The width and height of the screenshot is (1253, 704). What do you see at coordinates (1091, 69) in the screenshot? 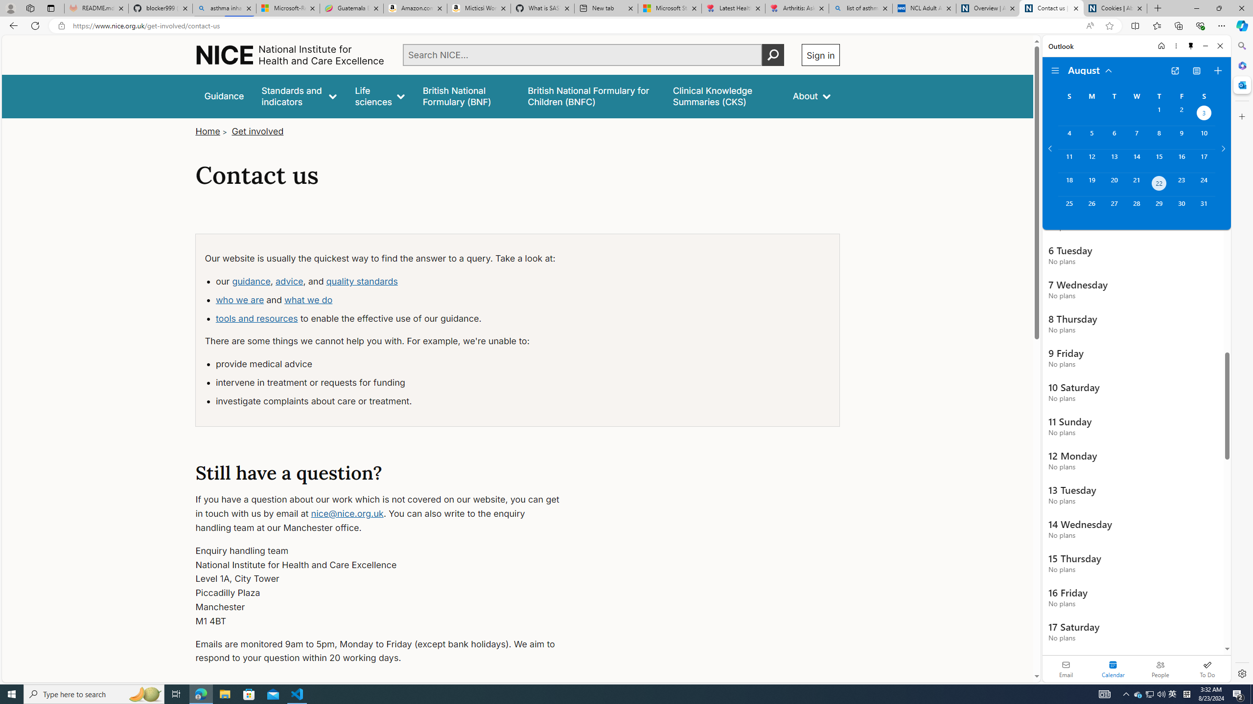
I see `August` at bounding box center [1091, 69].